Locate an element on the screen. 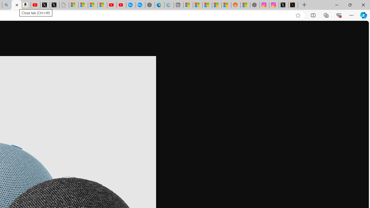  Microsoft account | Microsoft Account Privacy Settings is located at coordinates (188, 5).